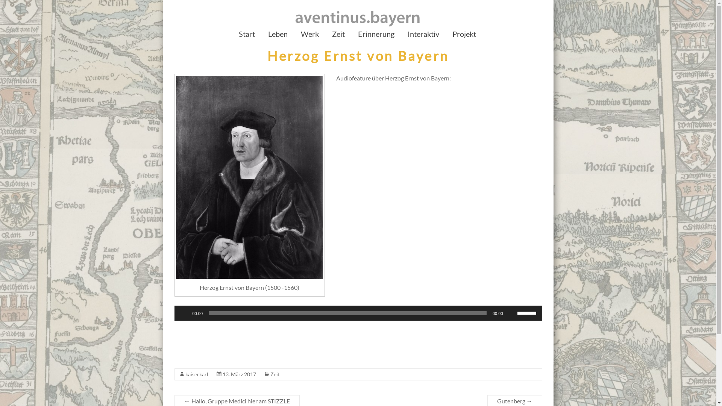 The height and width of the screenshot is (406, 722). I want to click on Abspielen, so click(184, 313).